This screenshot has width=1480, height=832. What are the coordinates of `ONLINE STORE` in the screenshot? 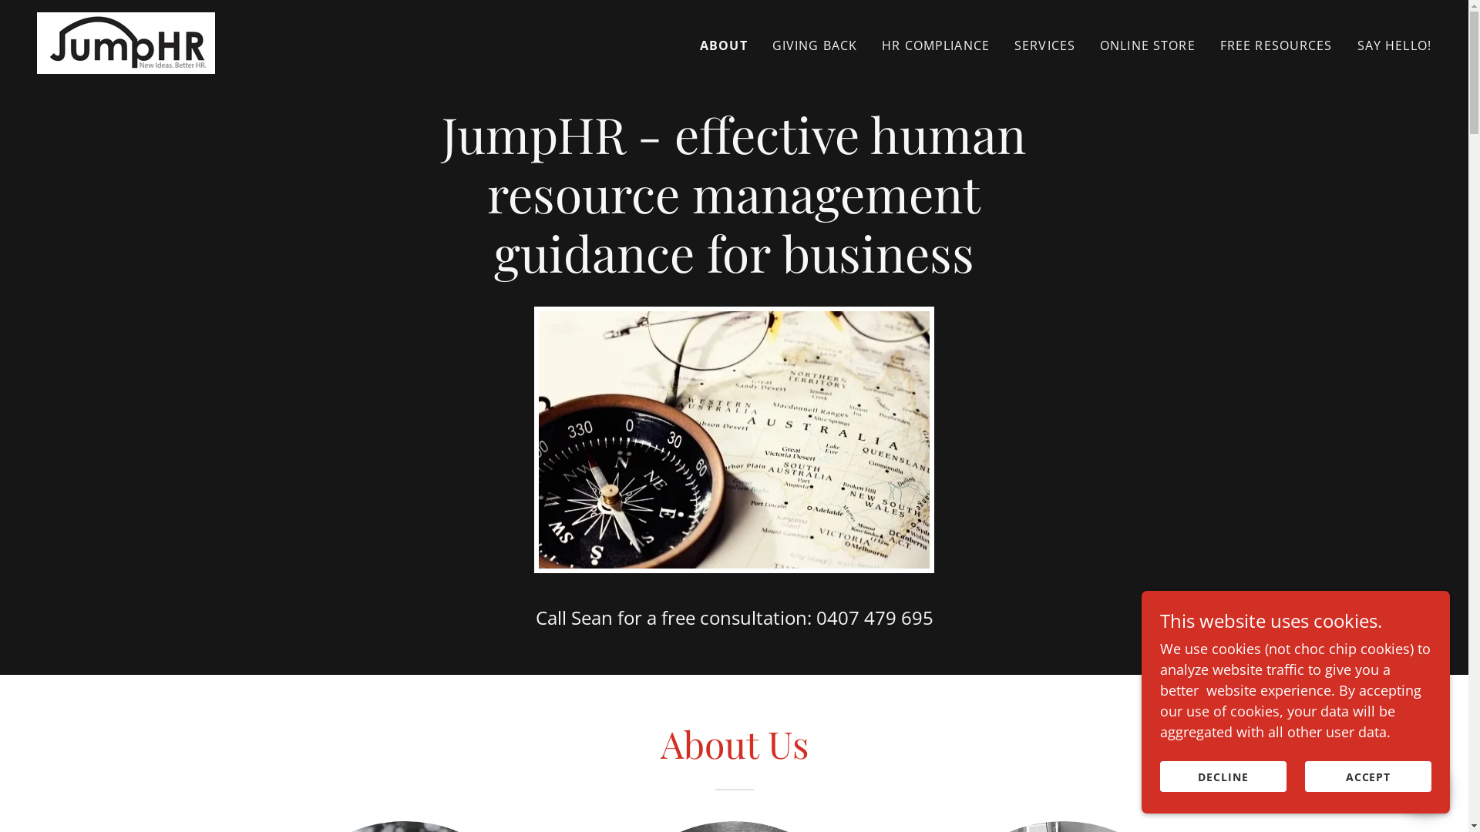 It's located at (1148, 45).